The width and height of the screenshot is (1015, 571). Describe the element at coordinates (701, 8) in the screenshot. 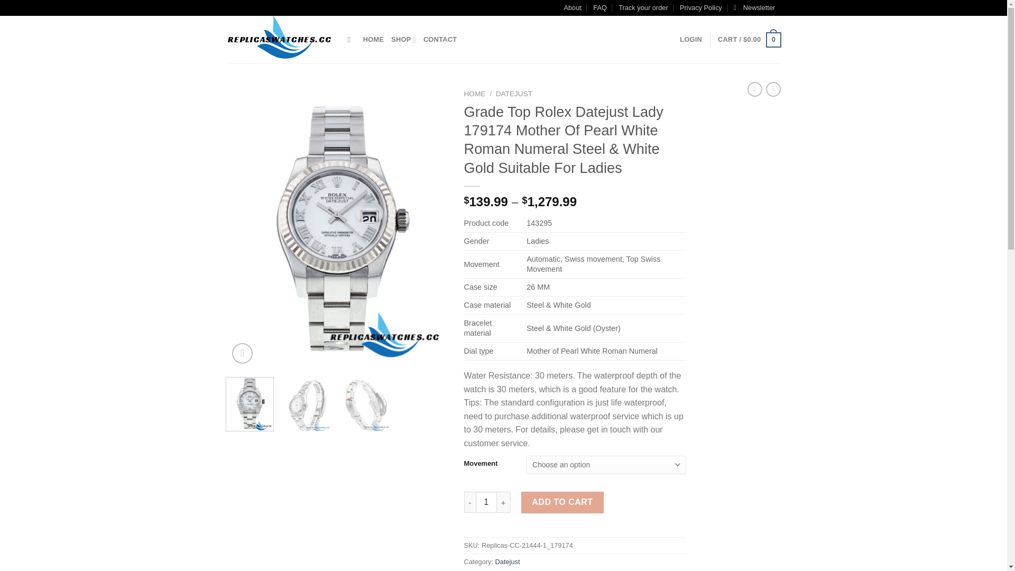

I see `Privacy Policy` at that location.